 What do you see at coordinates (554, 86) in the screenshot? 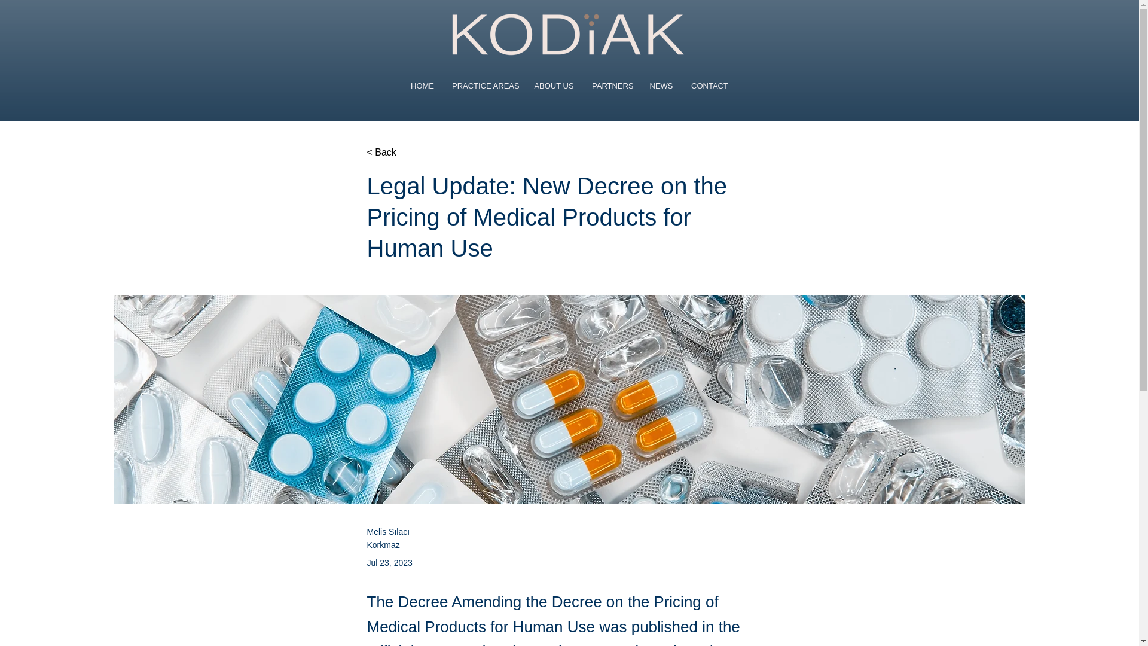
I see `ABOUT US` at bounding box center [554, 86].